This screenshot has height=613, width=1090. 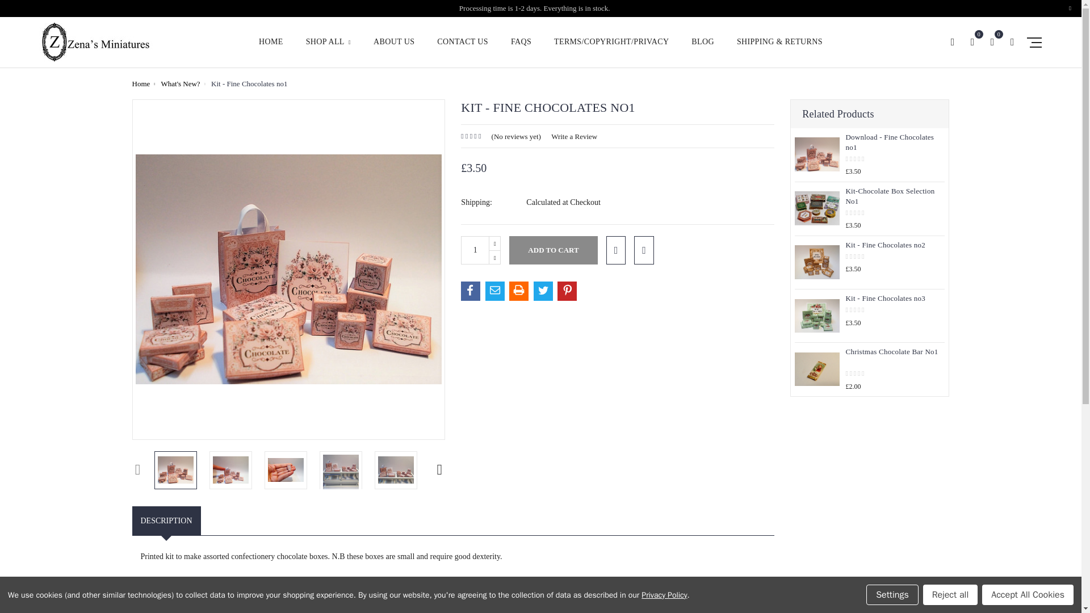 What do you see at coordinates (816, 369) in the screenshot?
I see `Christmas Chocolate Bar No1` at bounding box center [816, 369].